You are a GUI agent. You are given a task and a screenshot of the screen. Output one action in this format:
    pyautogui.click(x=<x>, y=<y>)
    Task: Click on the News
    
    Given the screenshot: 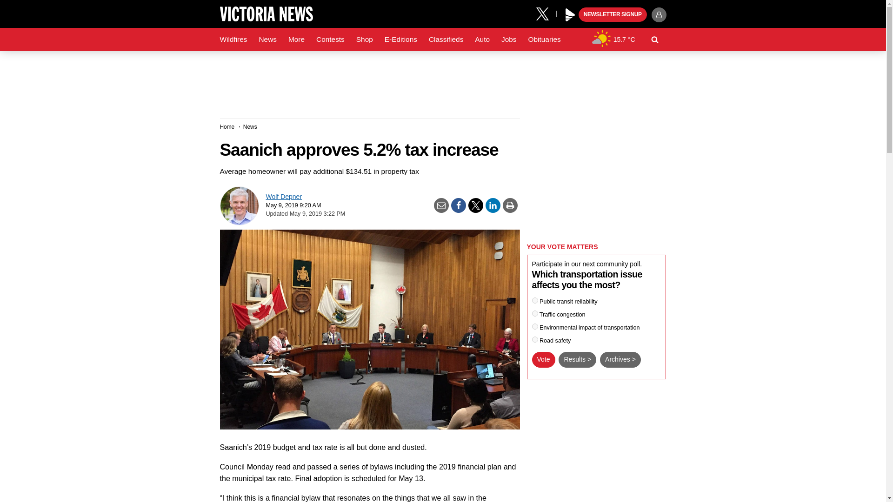 What is the action you would take?
    pyautogui.click(x=267, y=40)
    